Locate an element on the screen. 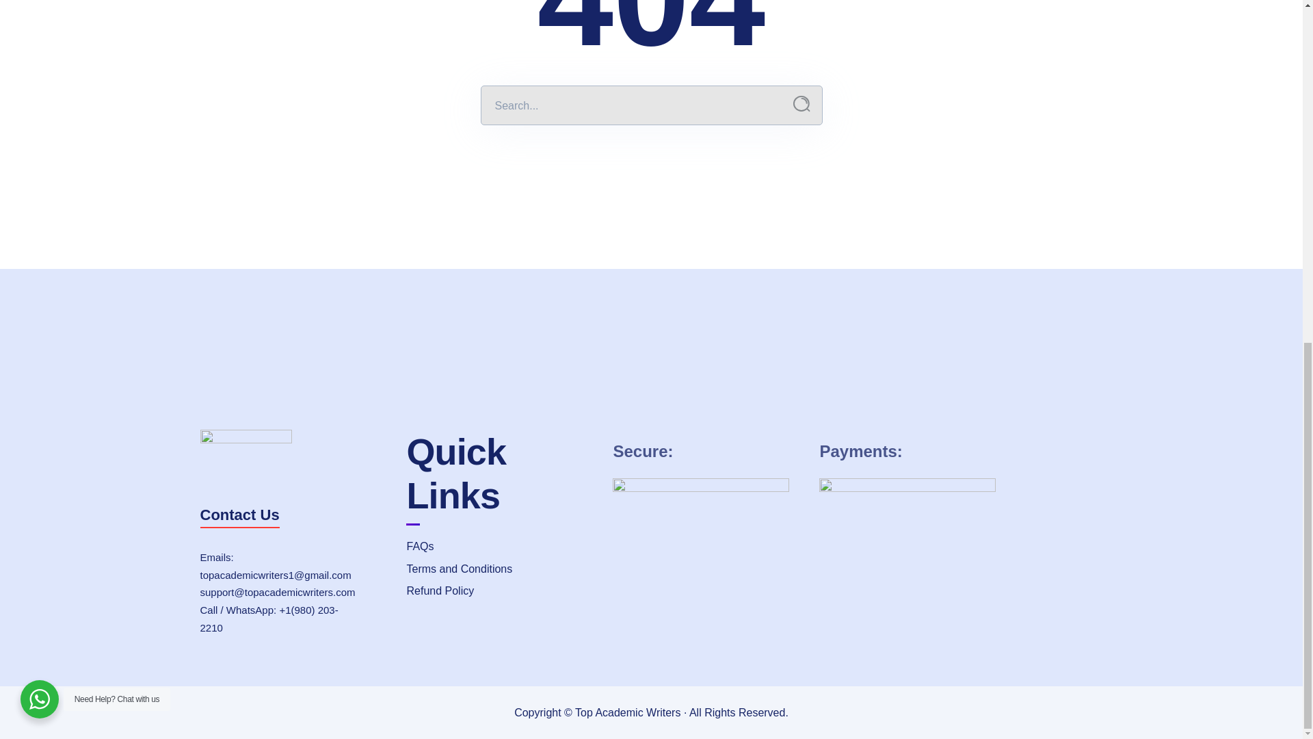 This screenshot has width=1313, height=739. Search... is located at coordinates (801, 104).